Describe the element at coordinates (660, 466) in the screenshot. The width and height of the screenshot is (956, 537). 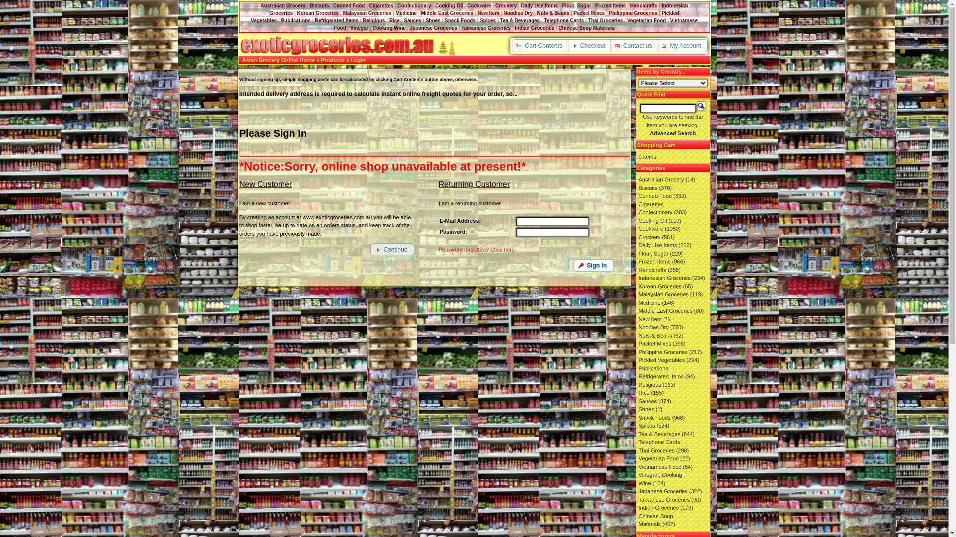
I see `Vietnamese Food` at that location.